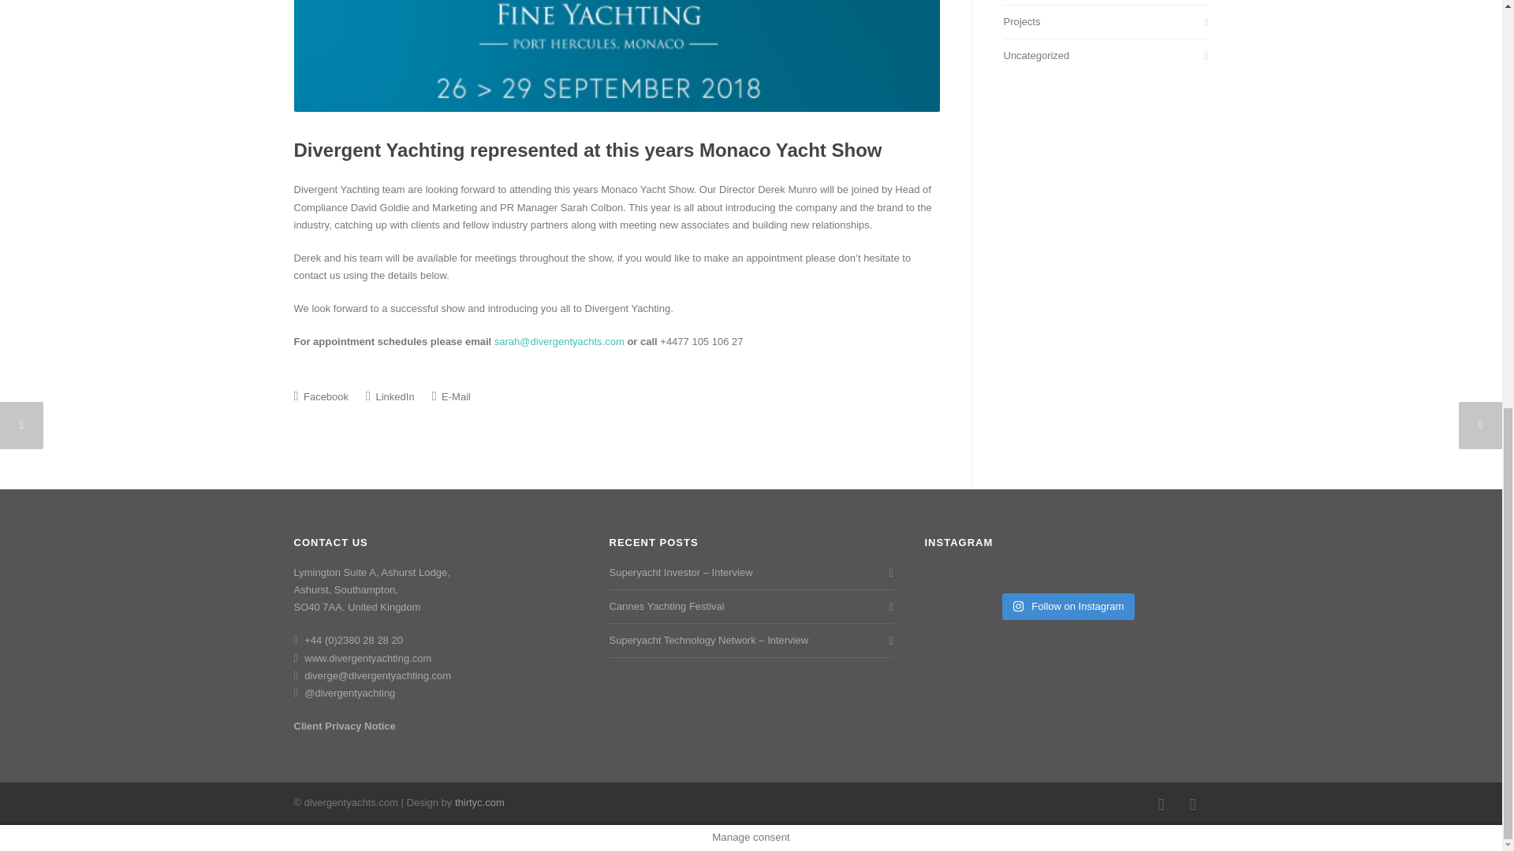 The height and width of the screenshot is (851, 1514). Describe the element at coordinates (1192, 805) in the screenshot. I see `LinkedIn` at that location.